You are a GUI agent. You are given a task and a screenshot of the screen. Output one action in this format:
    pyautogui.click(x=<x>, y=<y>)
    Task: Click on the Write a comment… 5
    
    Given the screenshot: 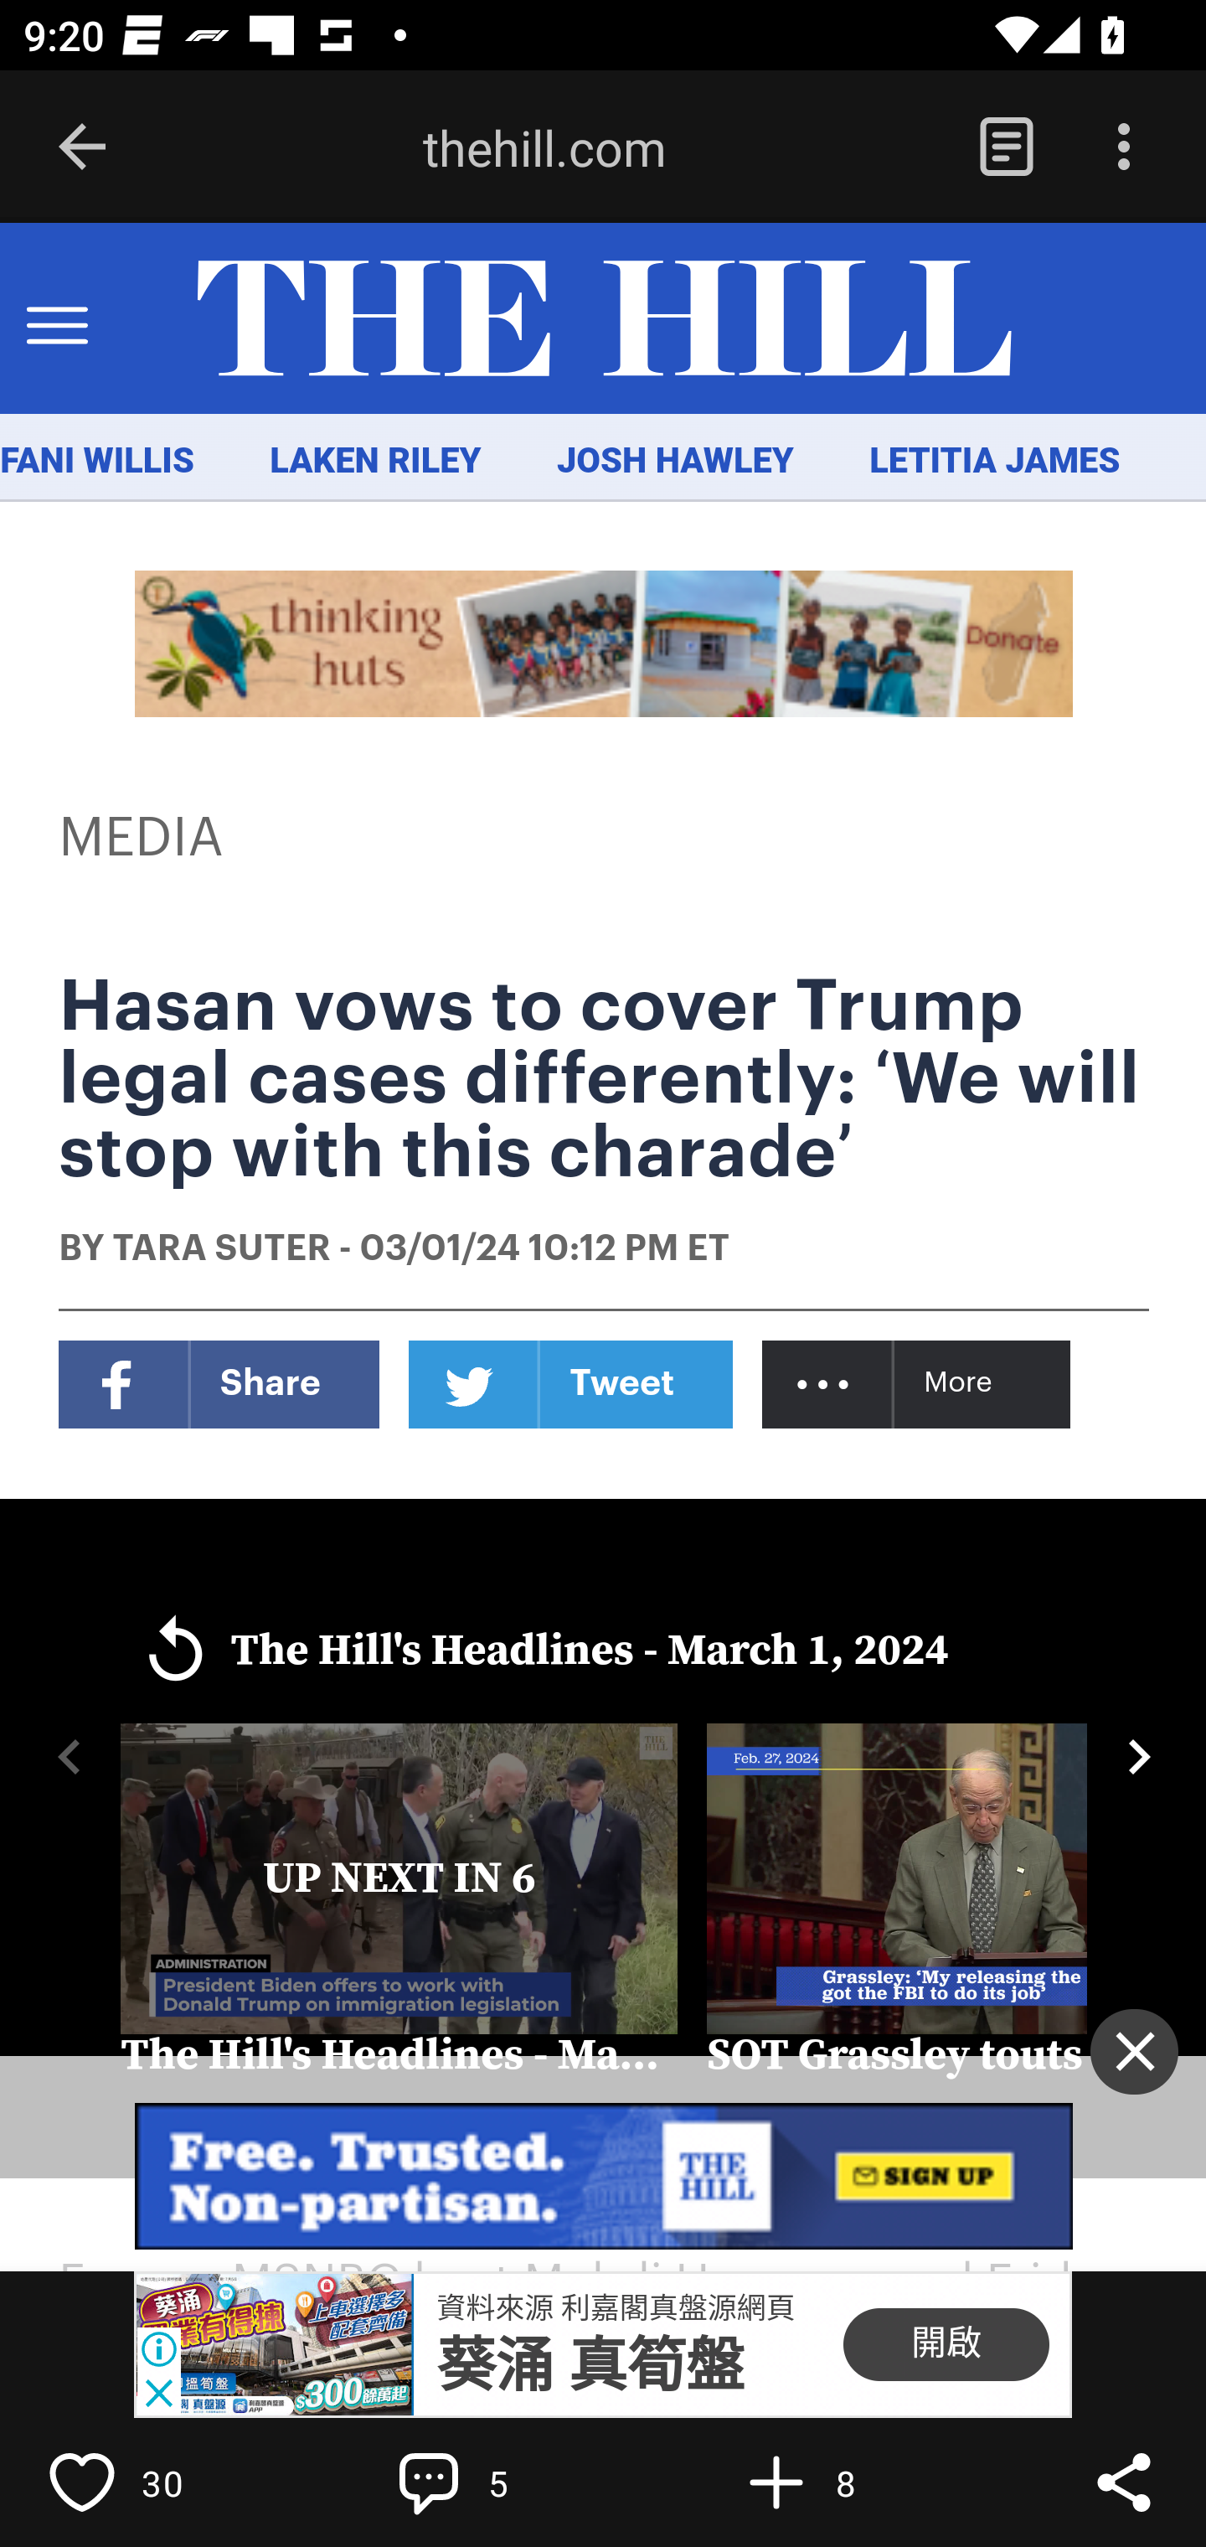 What is the action you would take?
    pyautogui.click(x=499, y=2482)
    